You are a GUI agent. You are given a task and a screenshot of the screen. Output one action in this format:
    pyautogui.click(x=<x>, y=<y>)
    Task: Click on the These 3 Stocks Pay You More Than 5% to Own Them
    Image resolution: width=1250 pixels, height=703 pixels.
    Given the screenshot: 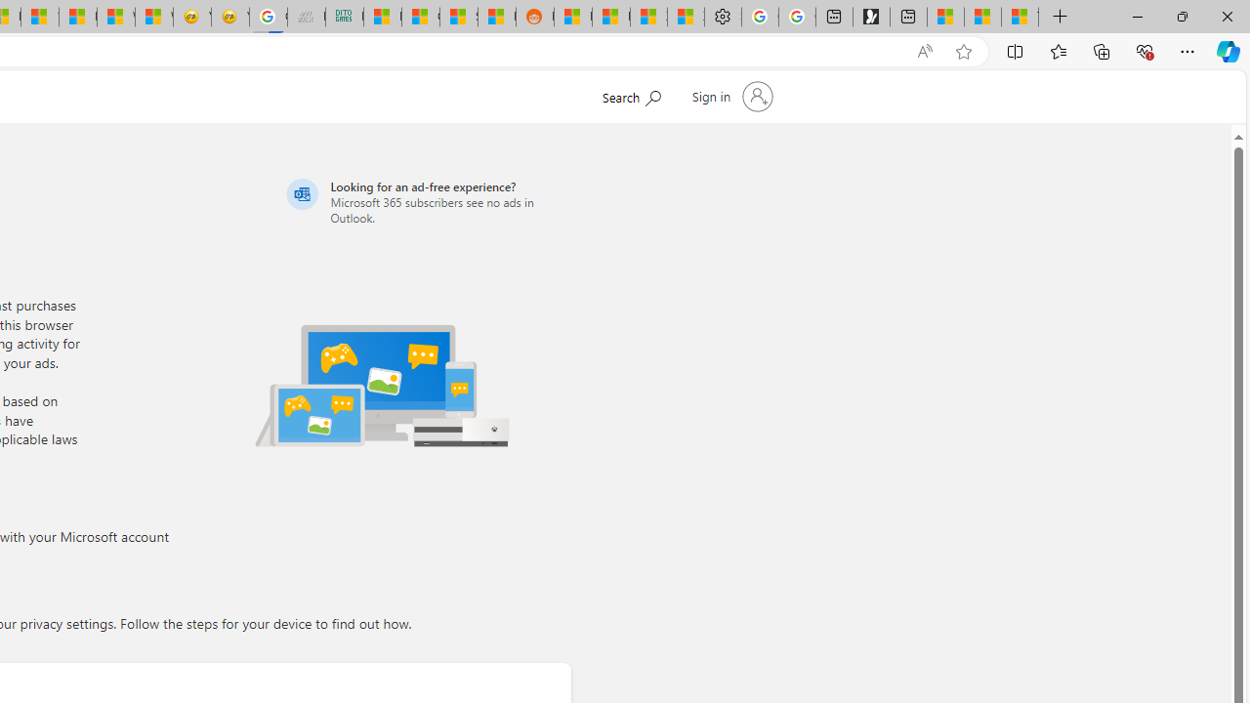 What is the action you would take?
    pyautogui.click(x=1020, y=18)
    